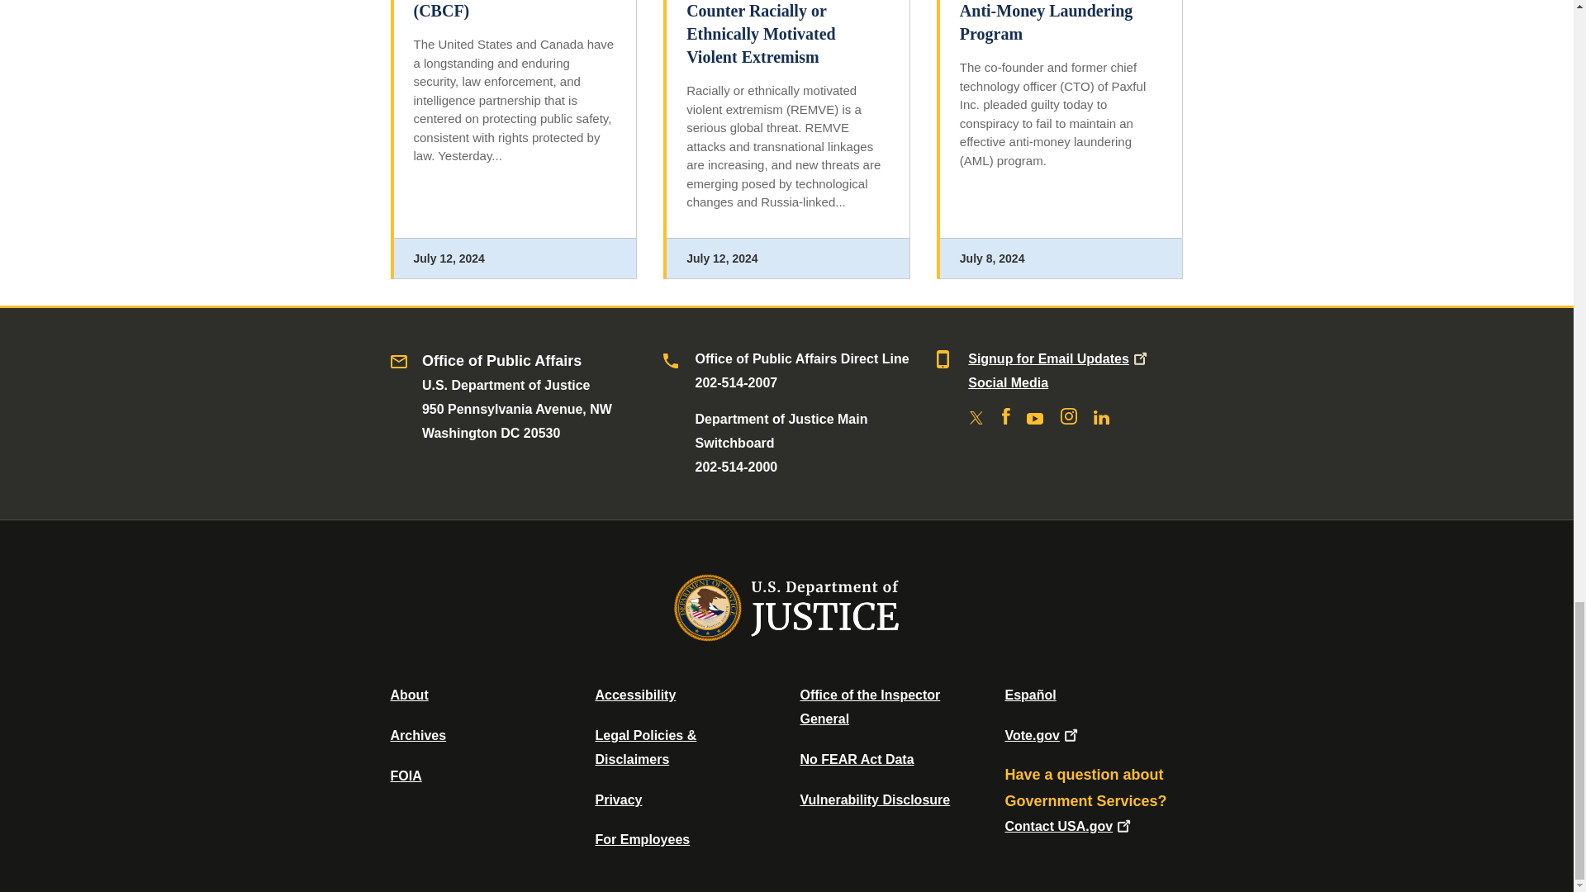 This screenshot has height=892, width=1586. I want to click on About DOJ, so click(409, 694).